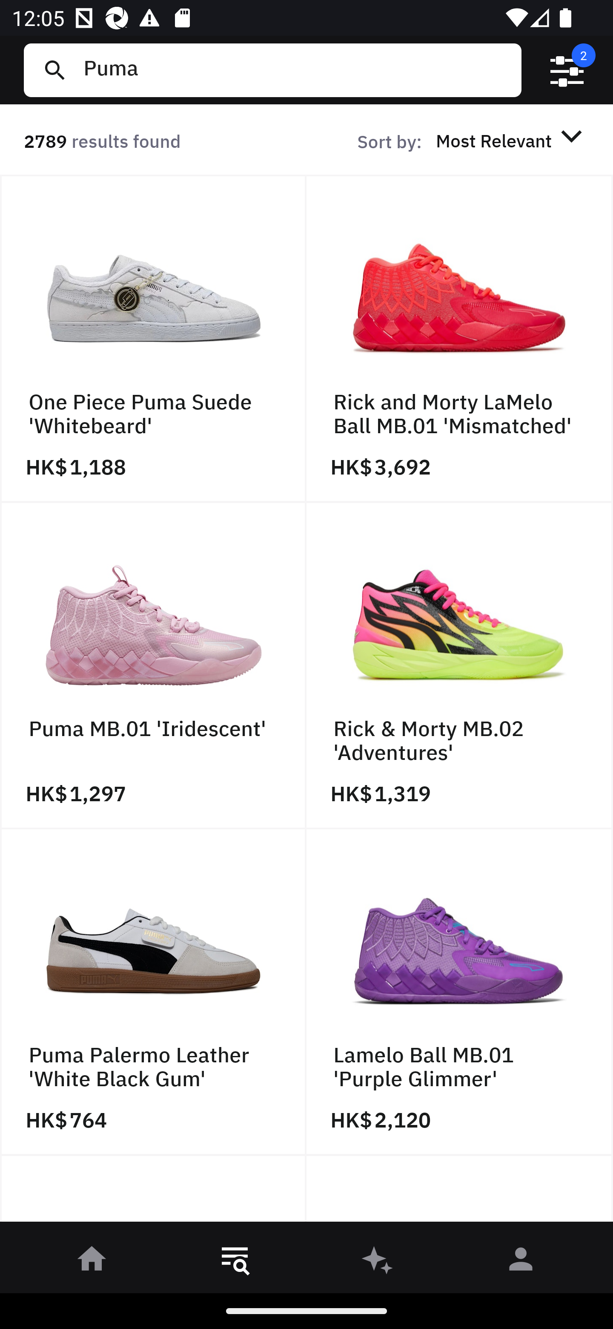 Image resolution: width=613 pixels, height=1329 pixels. I want to click on Puma MB.01 'Iridescent' HK$ 1,297, so click(153, 665).